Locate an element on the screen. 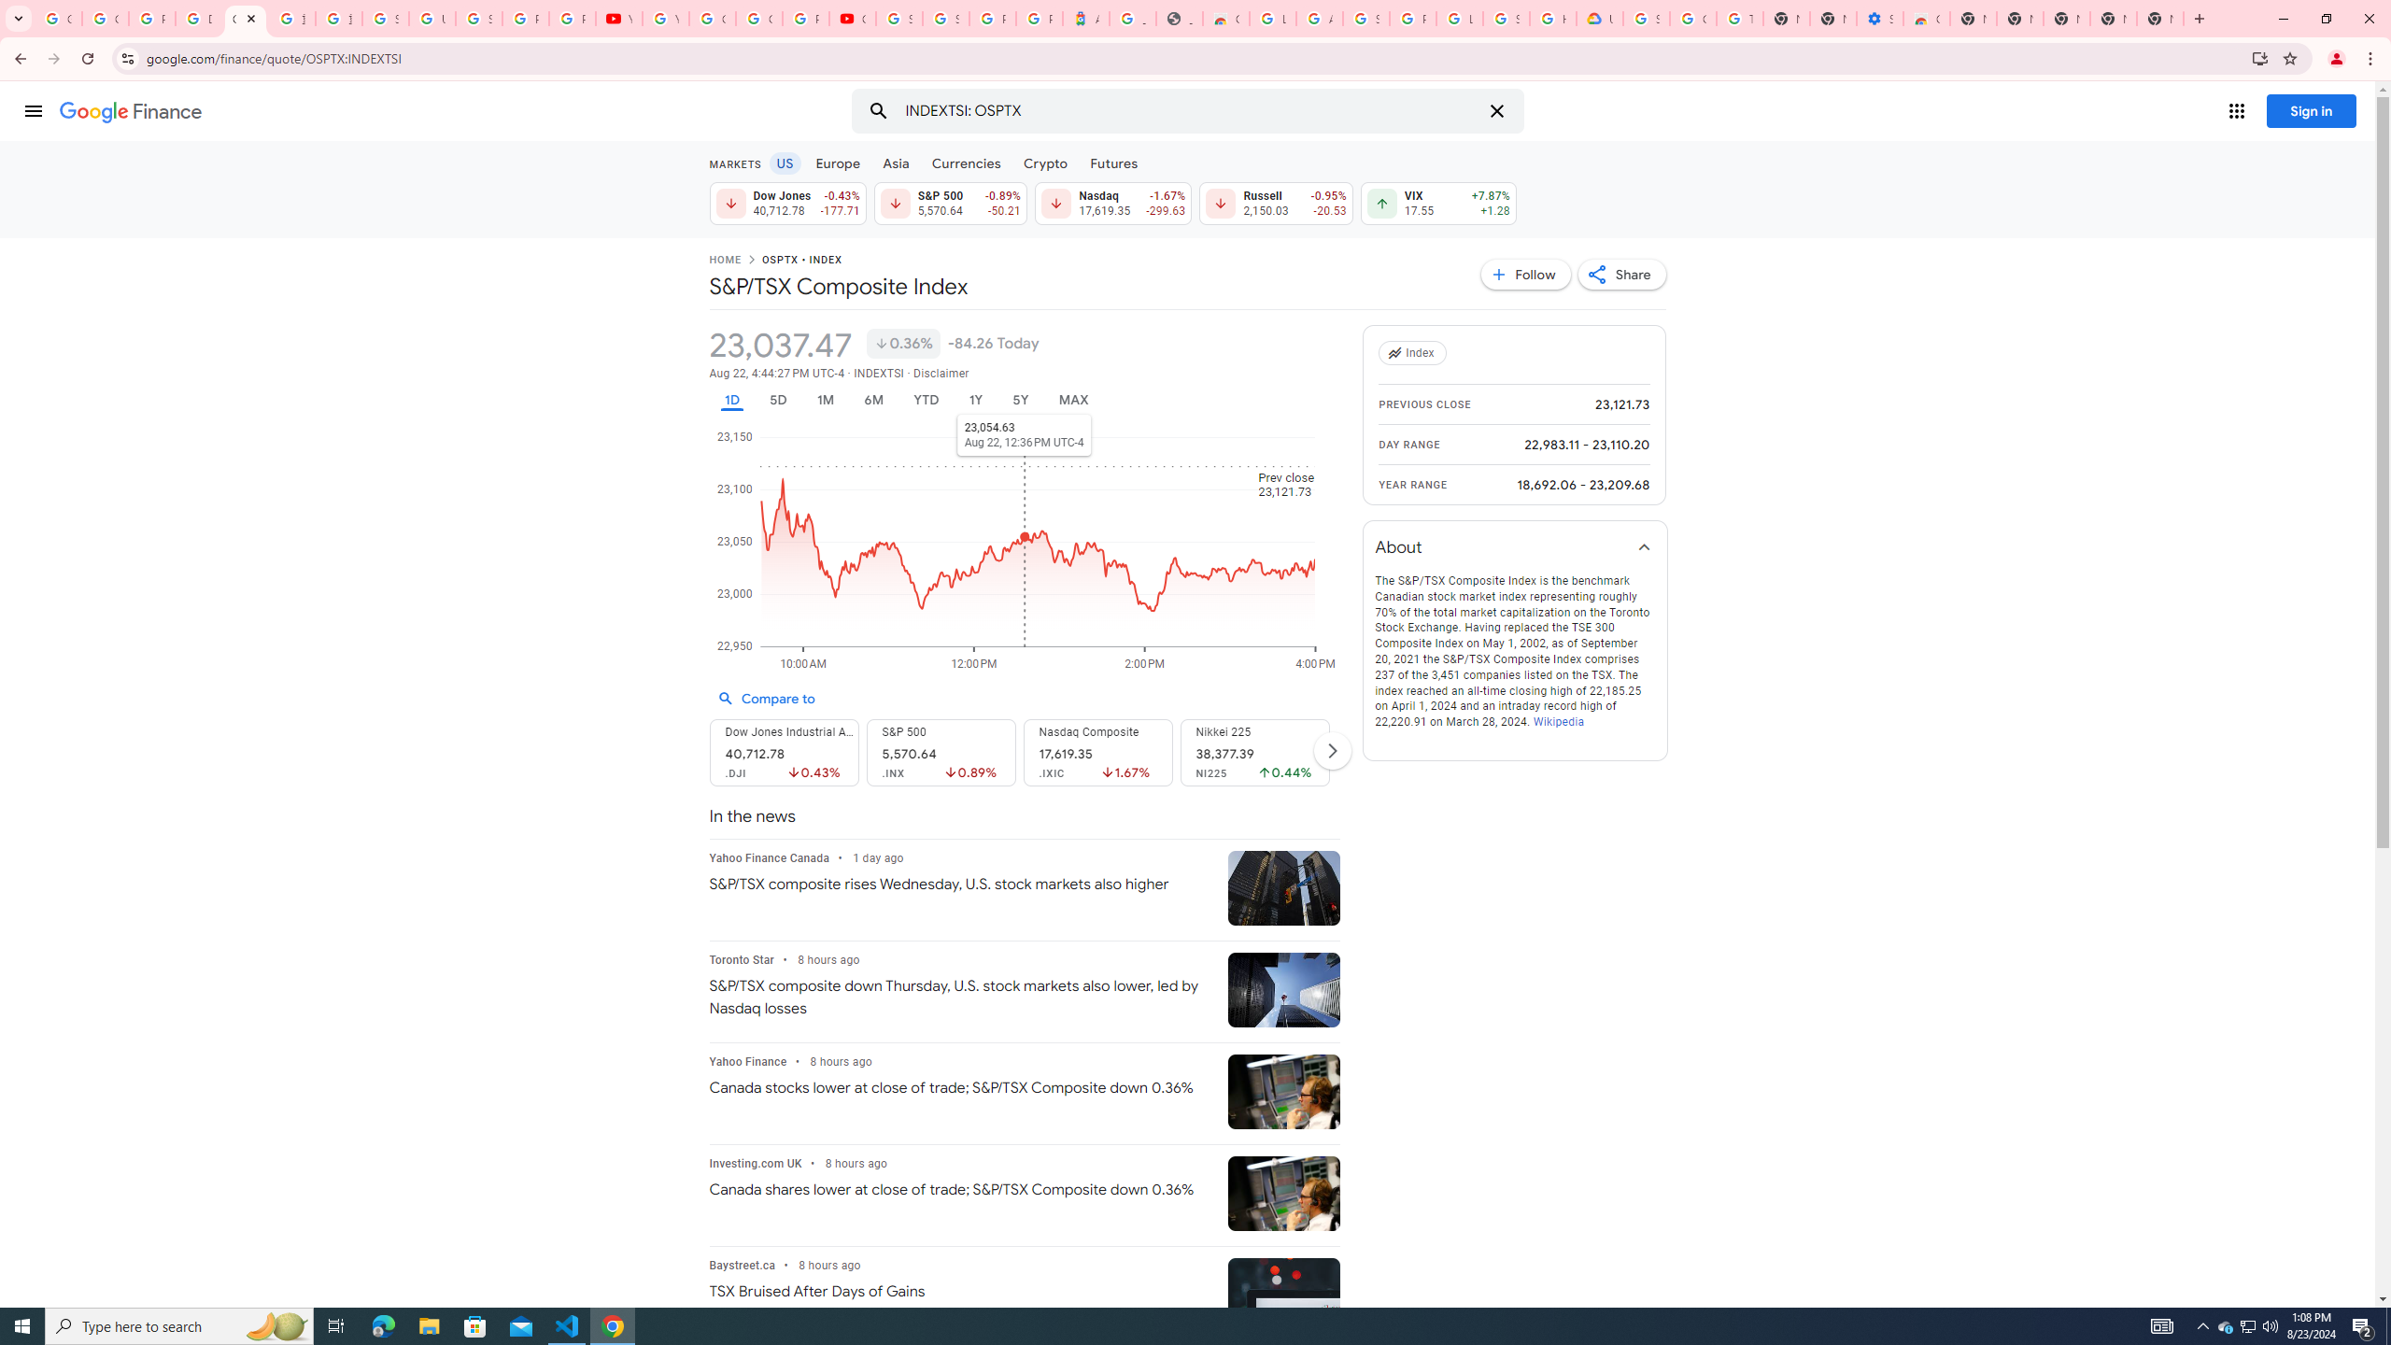 Image resolution: width=2391 pixels, height=1345 pixels. YTD is located at coordinates (925, 400).